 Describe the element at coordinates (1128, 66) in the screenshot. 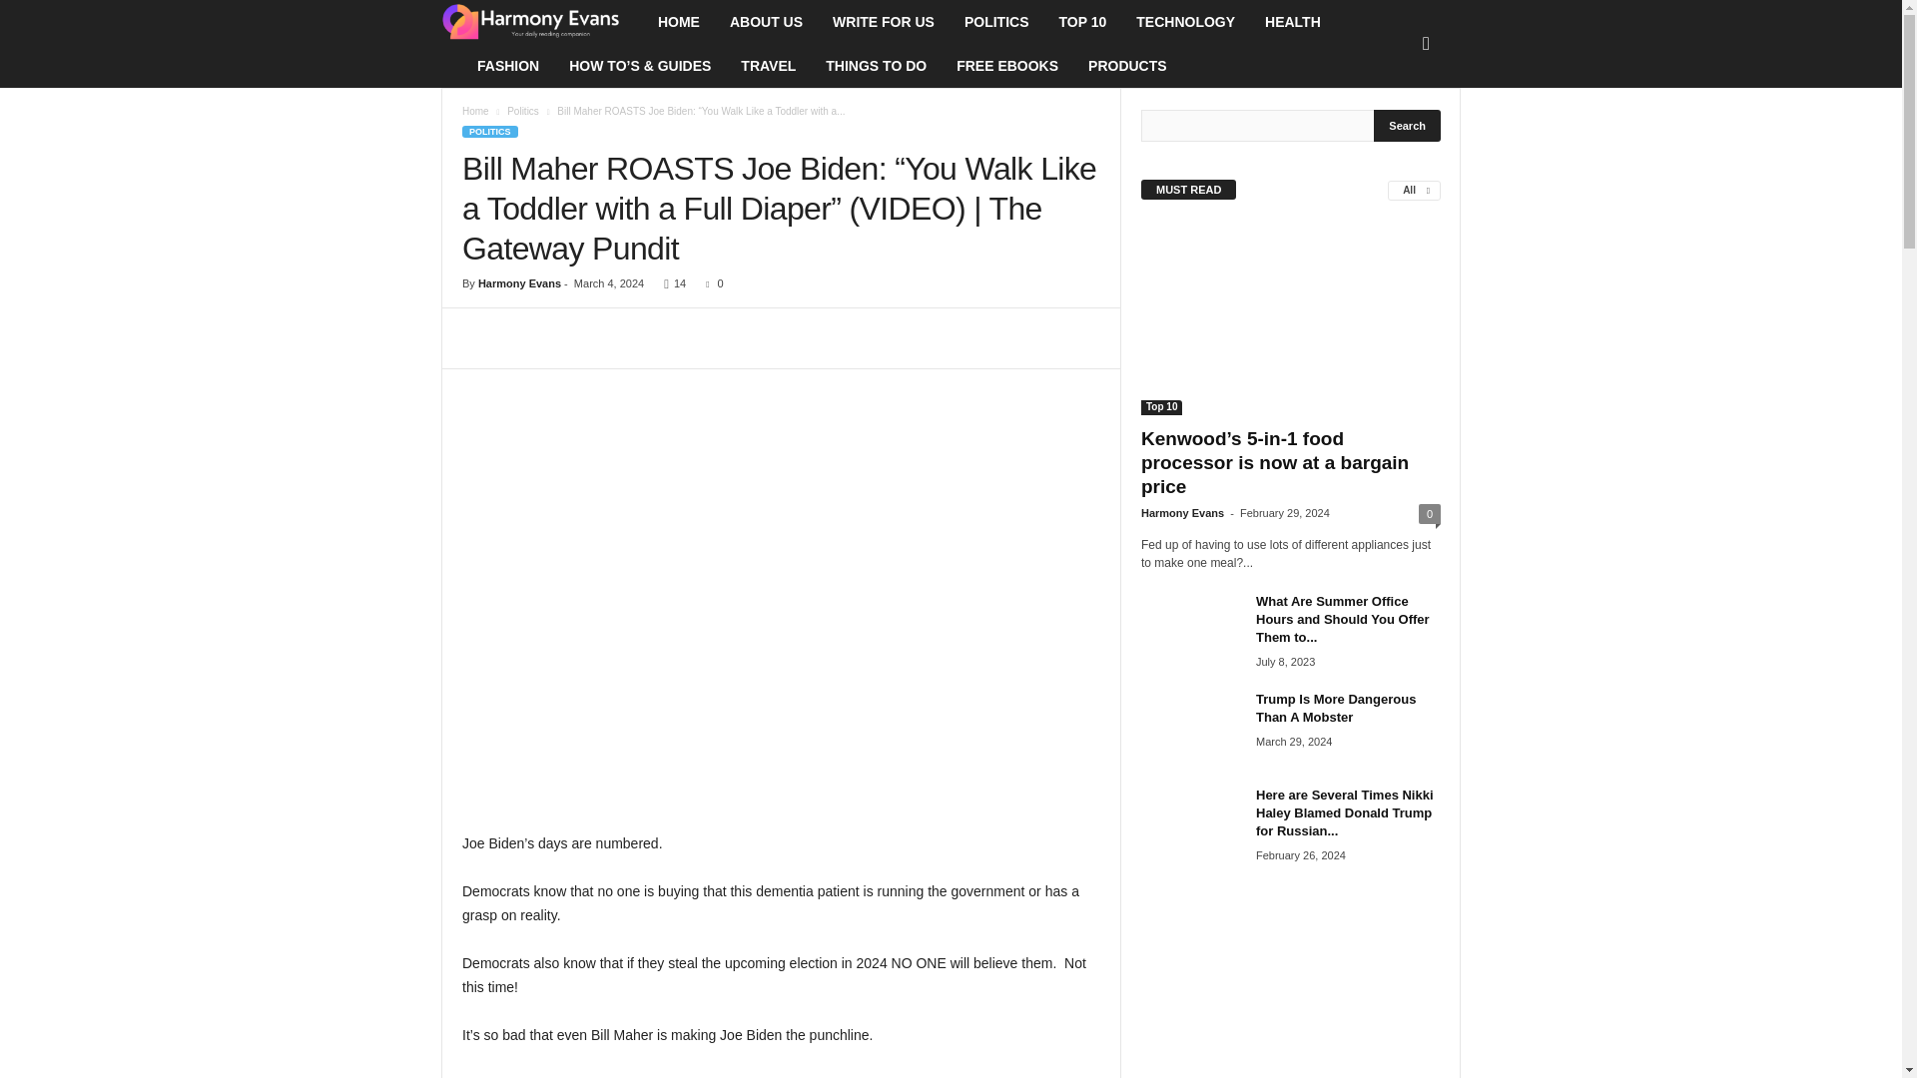

I see `PRODUCTS` at that location.